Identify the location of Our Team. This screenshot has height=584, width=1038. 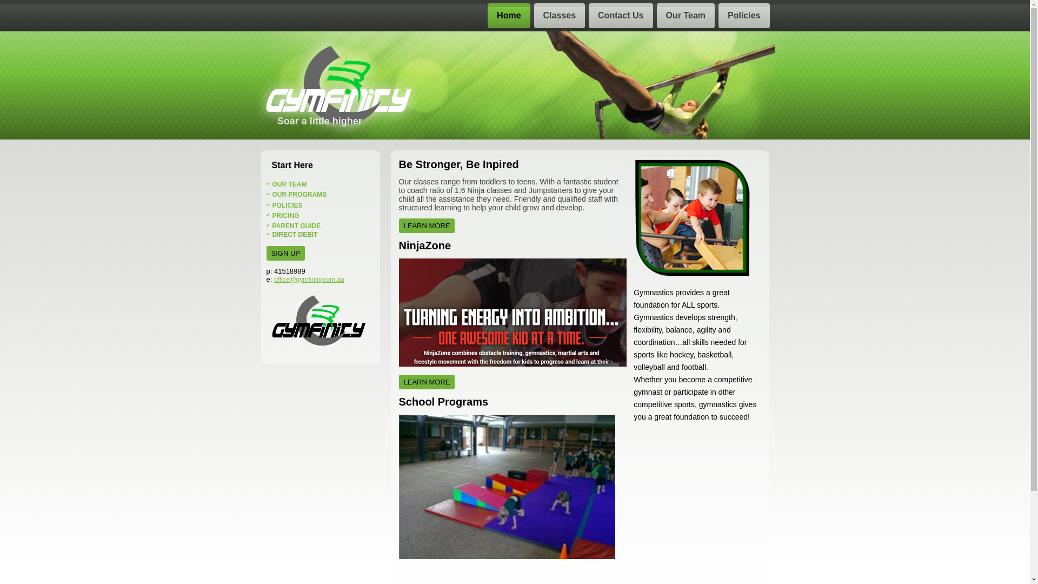
(686, 16).